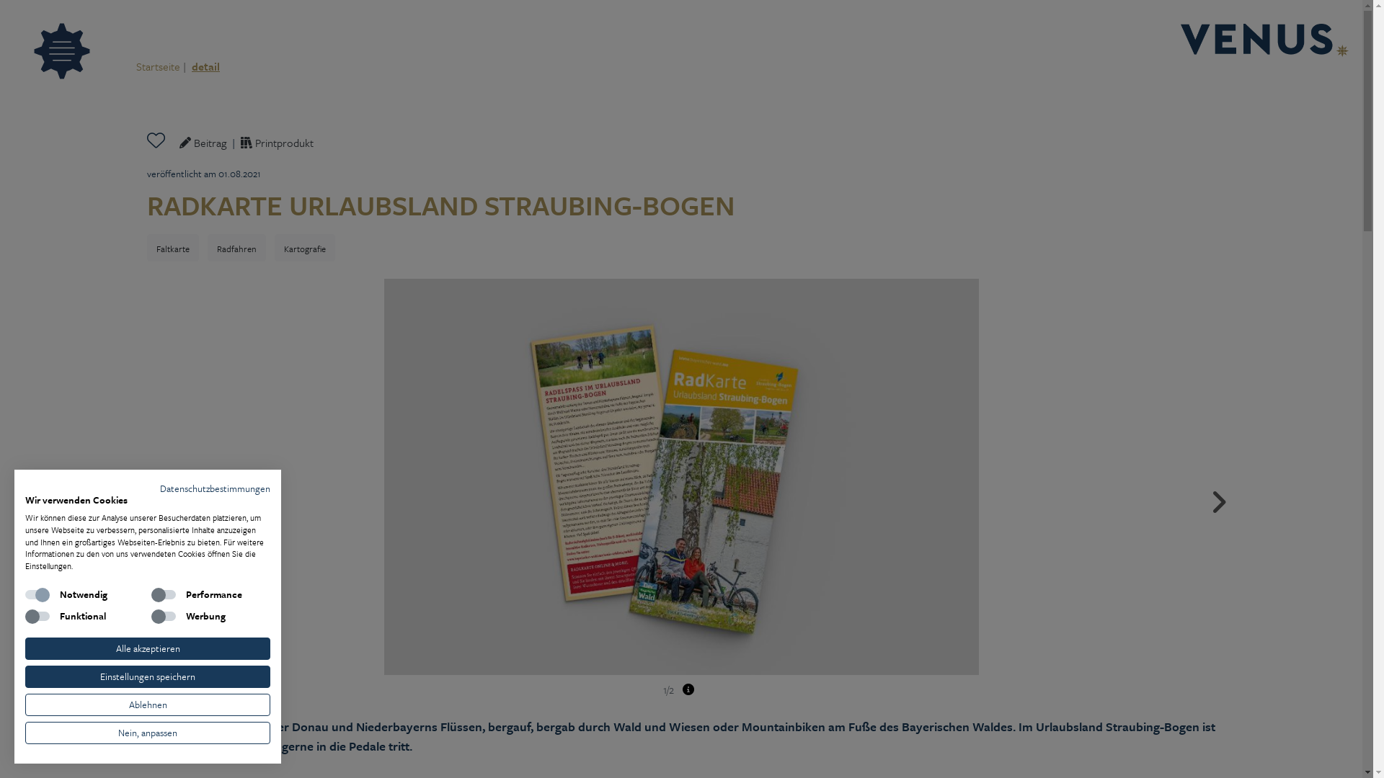  I want to click on Printprodukt, so click(277, 143).